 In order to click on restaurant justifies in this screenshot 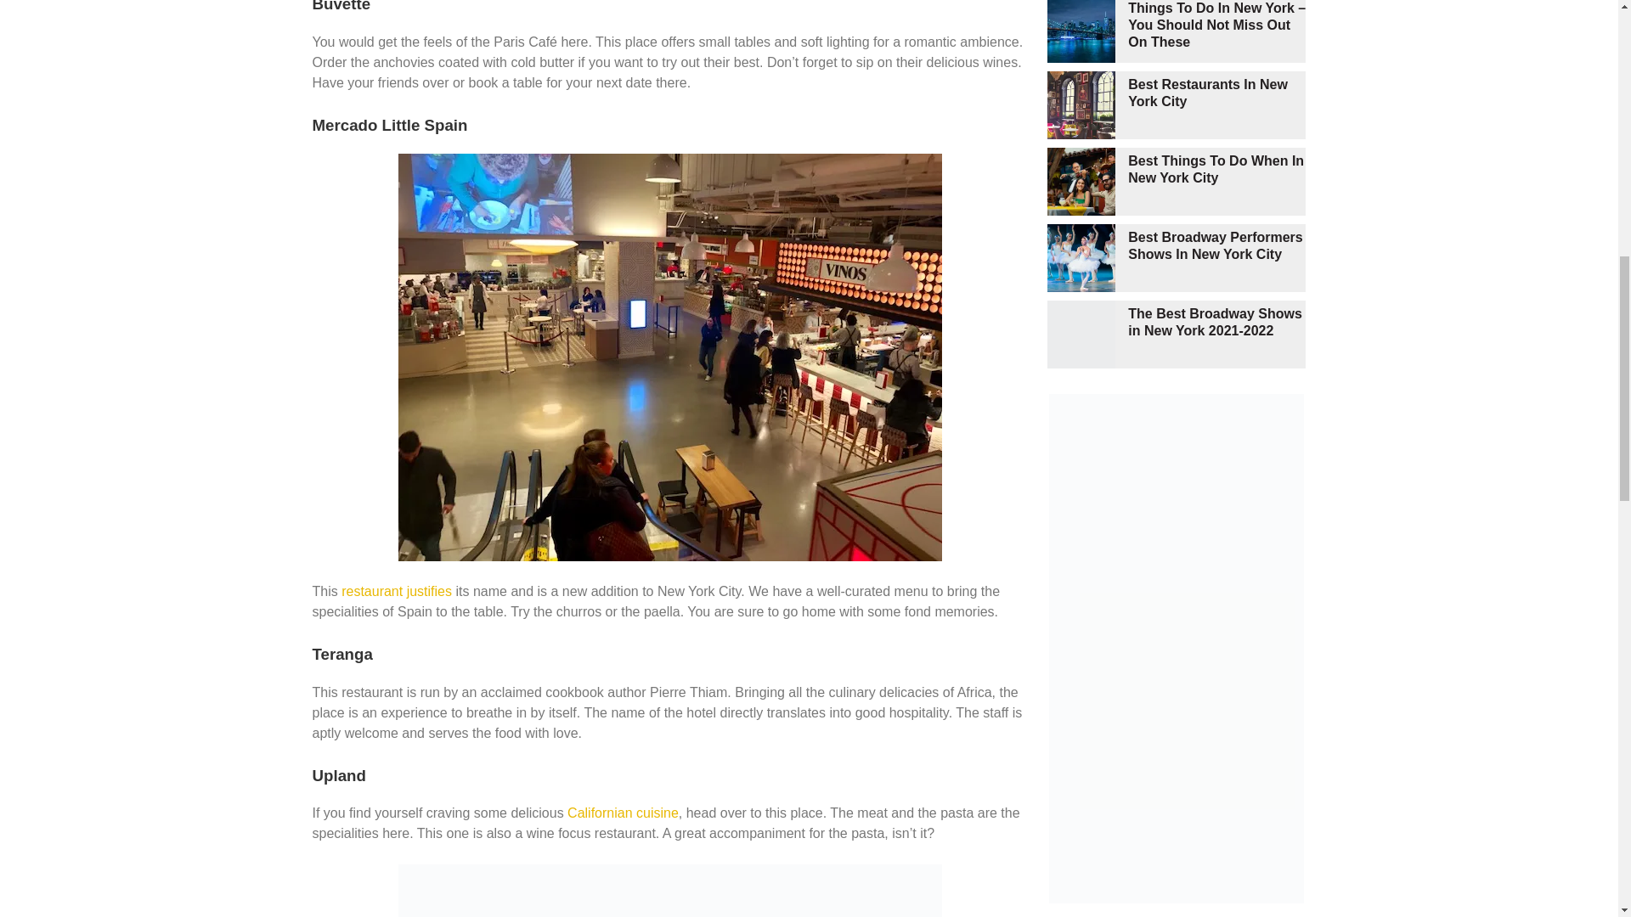, I will do `click(396, 591)`.